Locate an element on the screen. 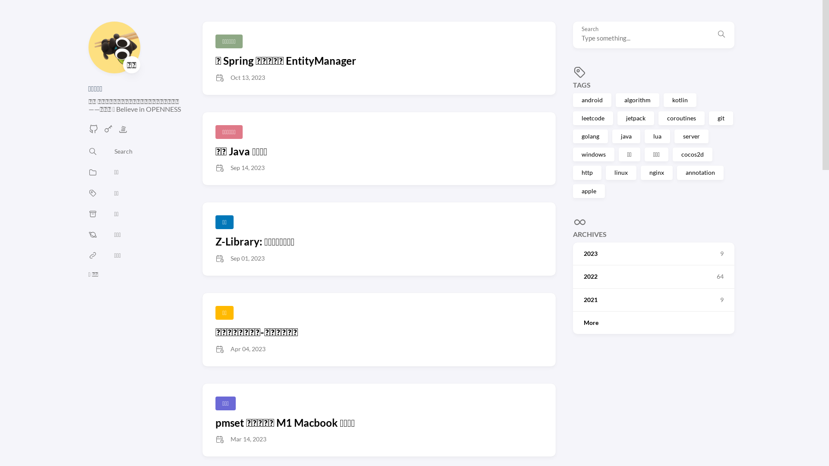 The width and height of the screenshot is (829, 466). annotation is located at coordinates (700, 173).